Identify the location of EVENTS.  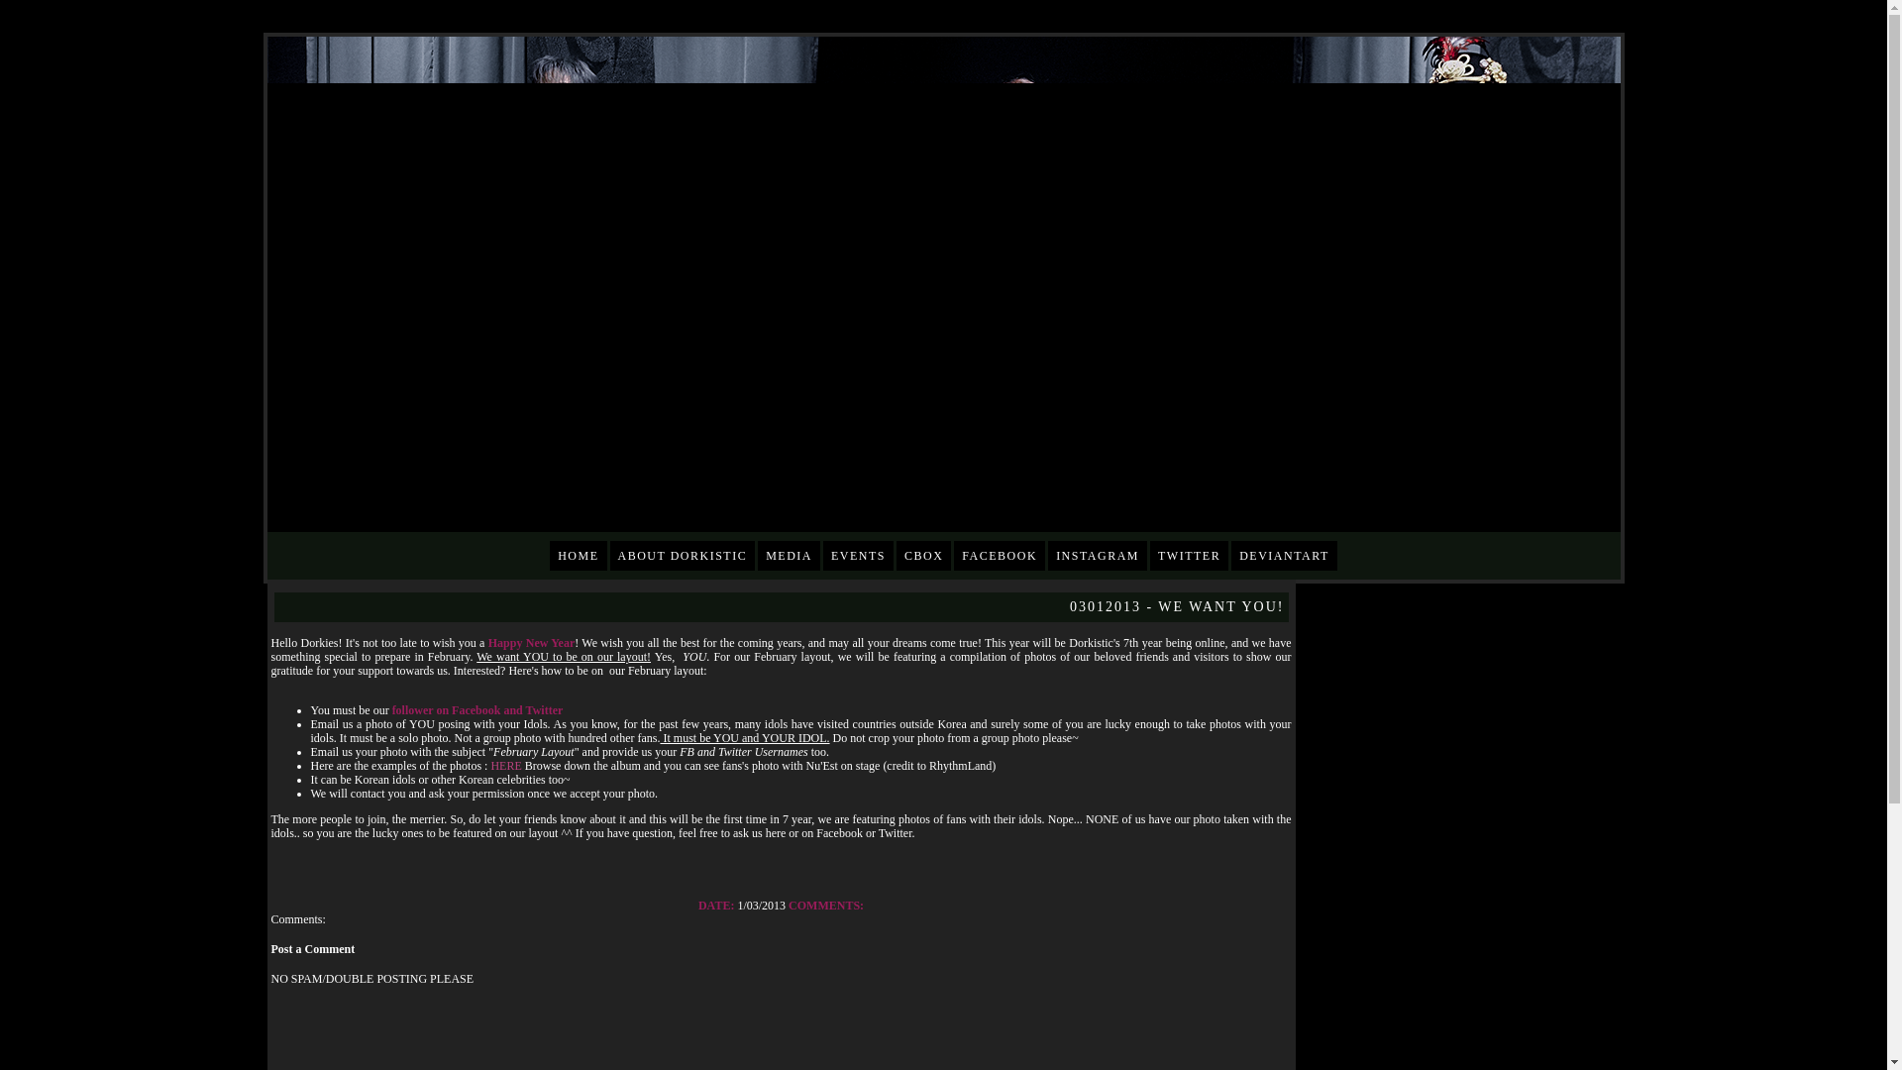
(858, 555).